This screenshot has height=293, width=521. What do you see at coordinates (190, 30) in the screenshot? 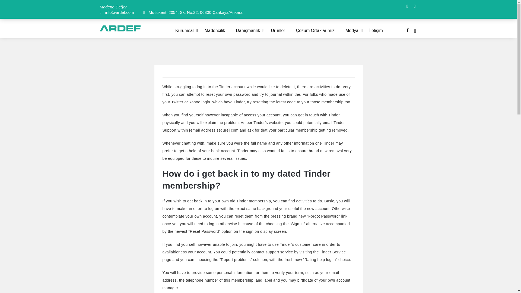
I see `Kurumsal` at bounding box center [190, 30].